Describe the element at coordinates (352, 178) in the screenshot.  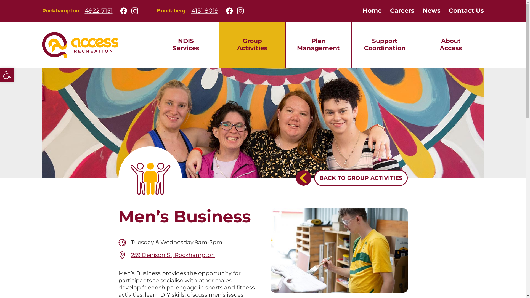
I see `BACK TO GROUP ACTIVITIES` at that location.